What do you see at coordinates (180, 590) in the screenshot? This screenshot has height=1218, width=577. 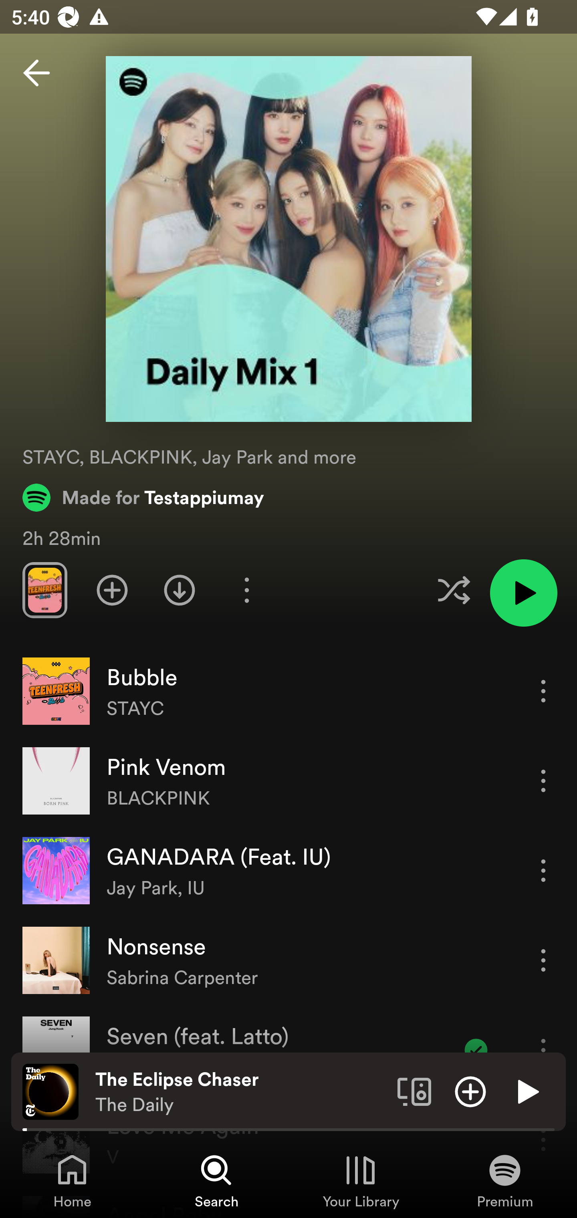 I see `Download` at bounding box center [180, 590].